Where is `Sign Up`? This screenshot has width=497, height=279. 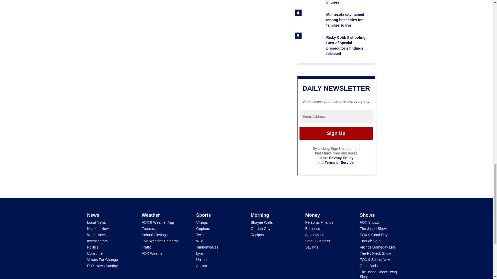 Sign Up is located at coordinates (336, 133).